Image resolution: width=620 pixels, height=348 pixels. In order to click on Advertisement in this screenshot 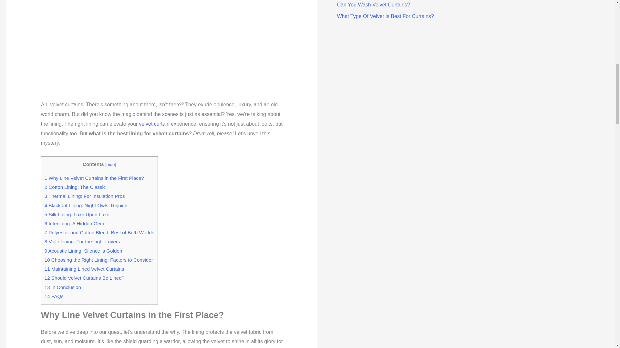, I will do `click(162, 52)`.